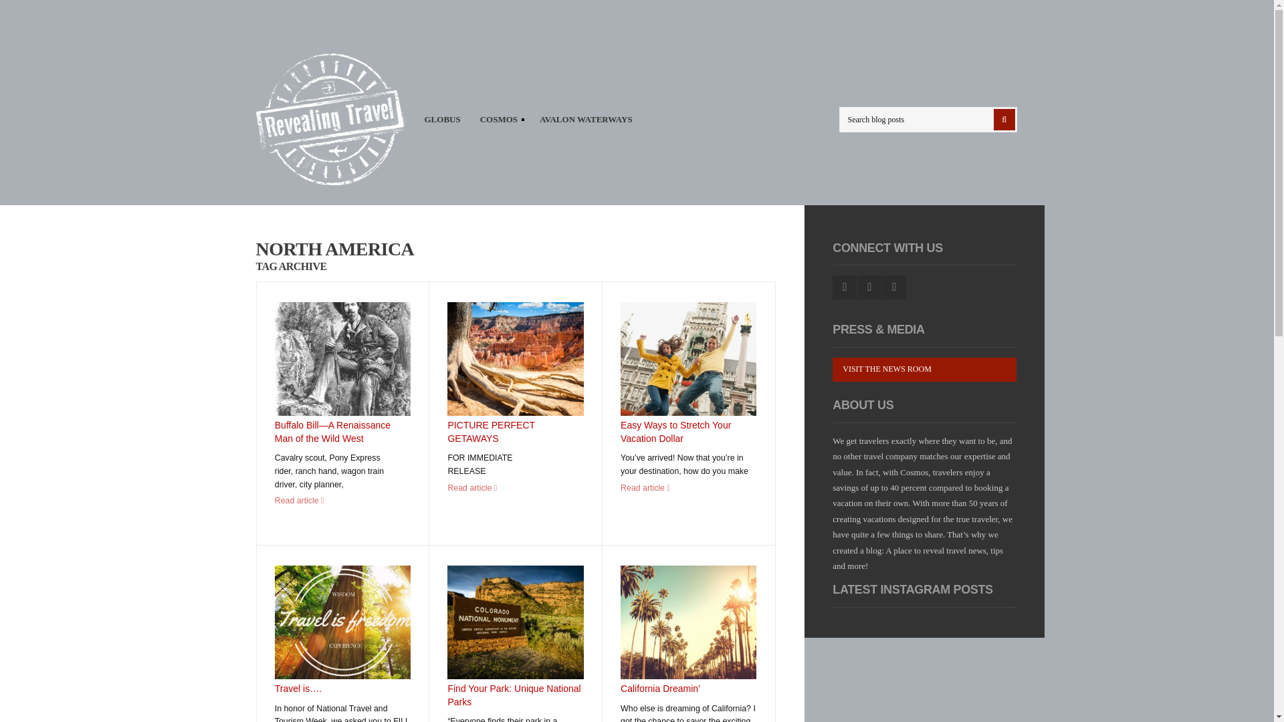 The height and width of the screenshot is (722, 1284). I want to click on Easy Ways to Stretch Your Vacation Dollar, so click(675, 432).